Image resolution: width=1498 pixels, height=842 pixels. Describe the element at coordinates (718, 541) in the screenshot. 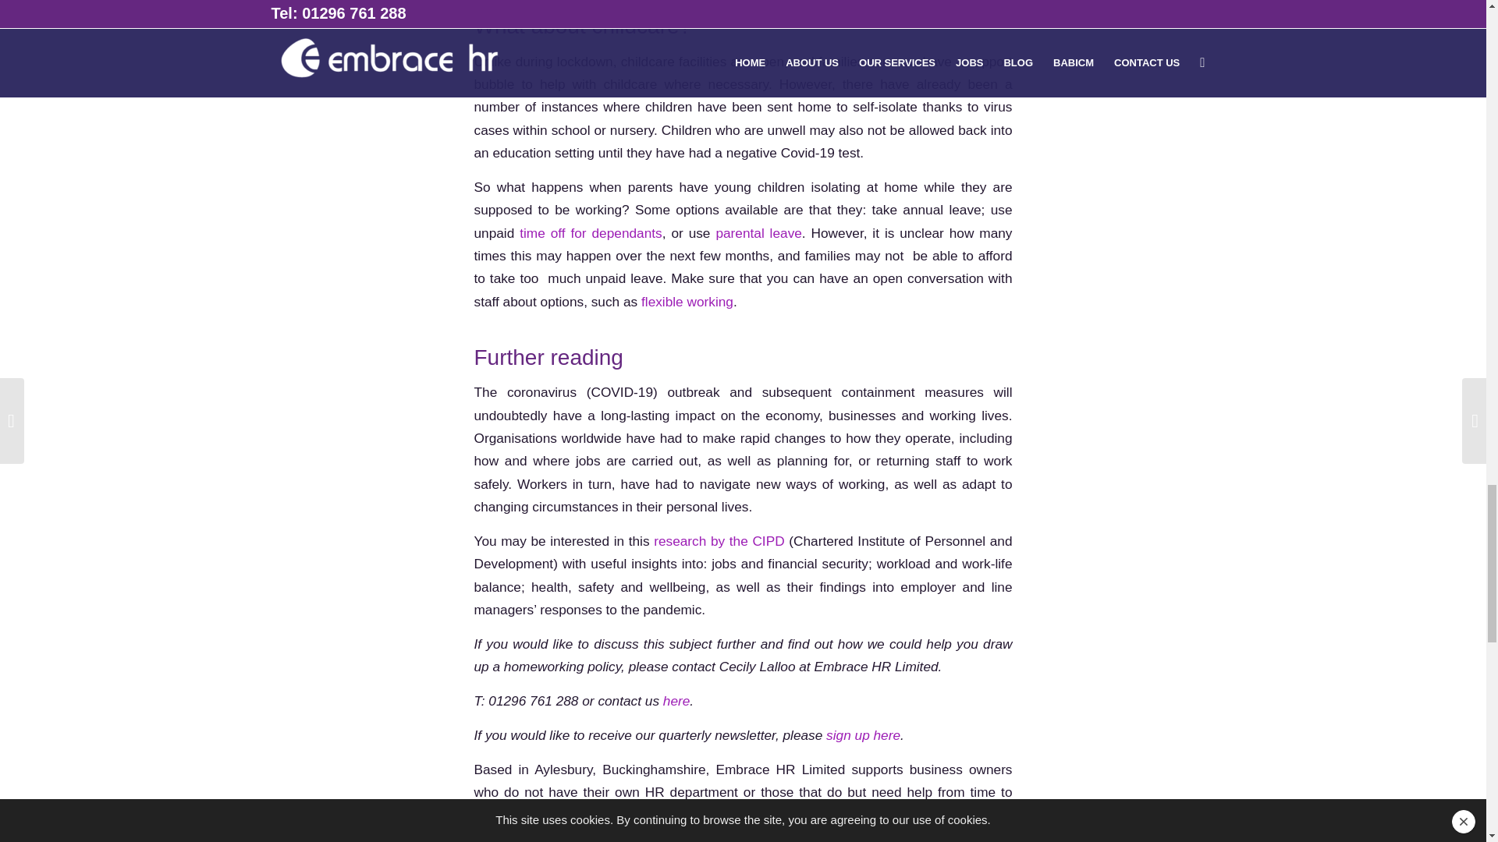

I see `research by the CIPD` at that location.